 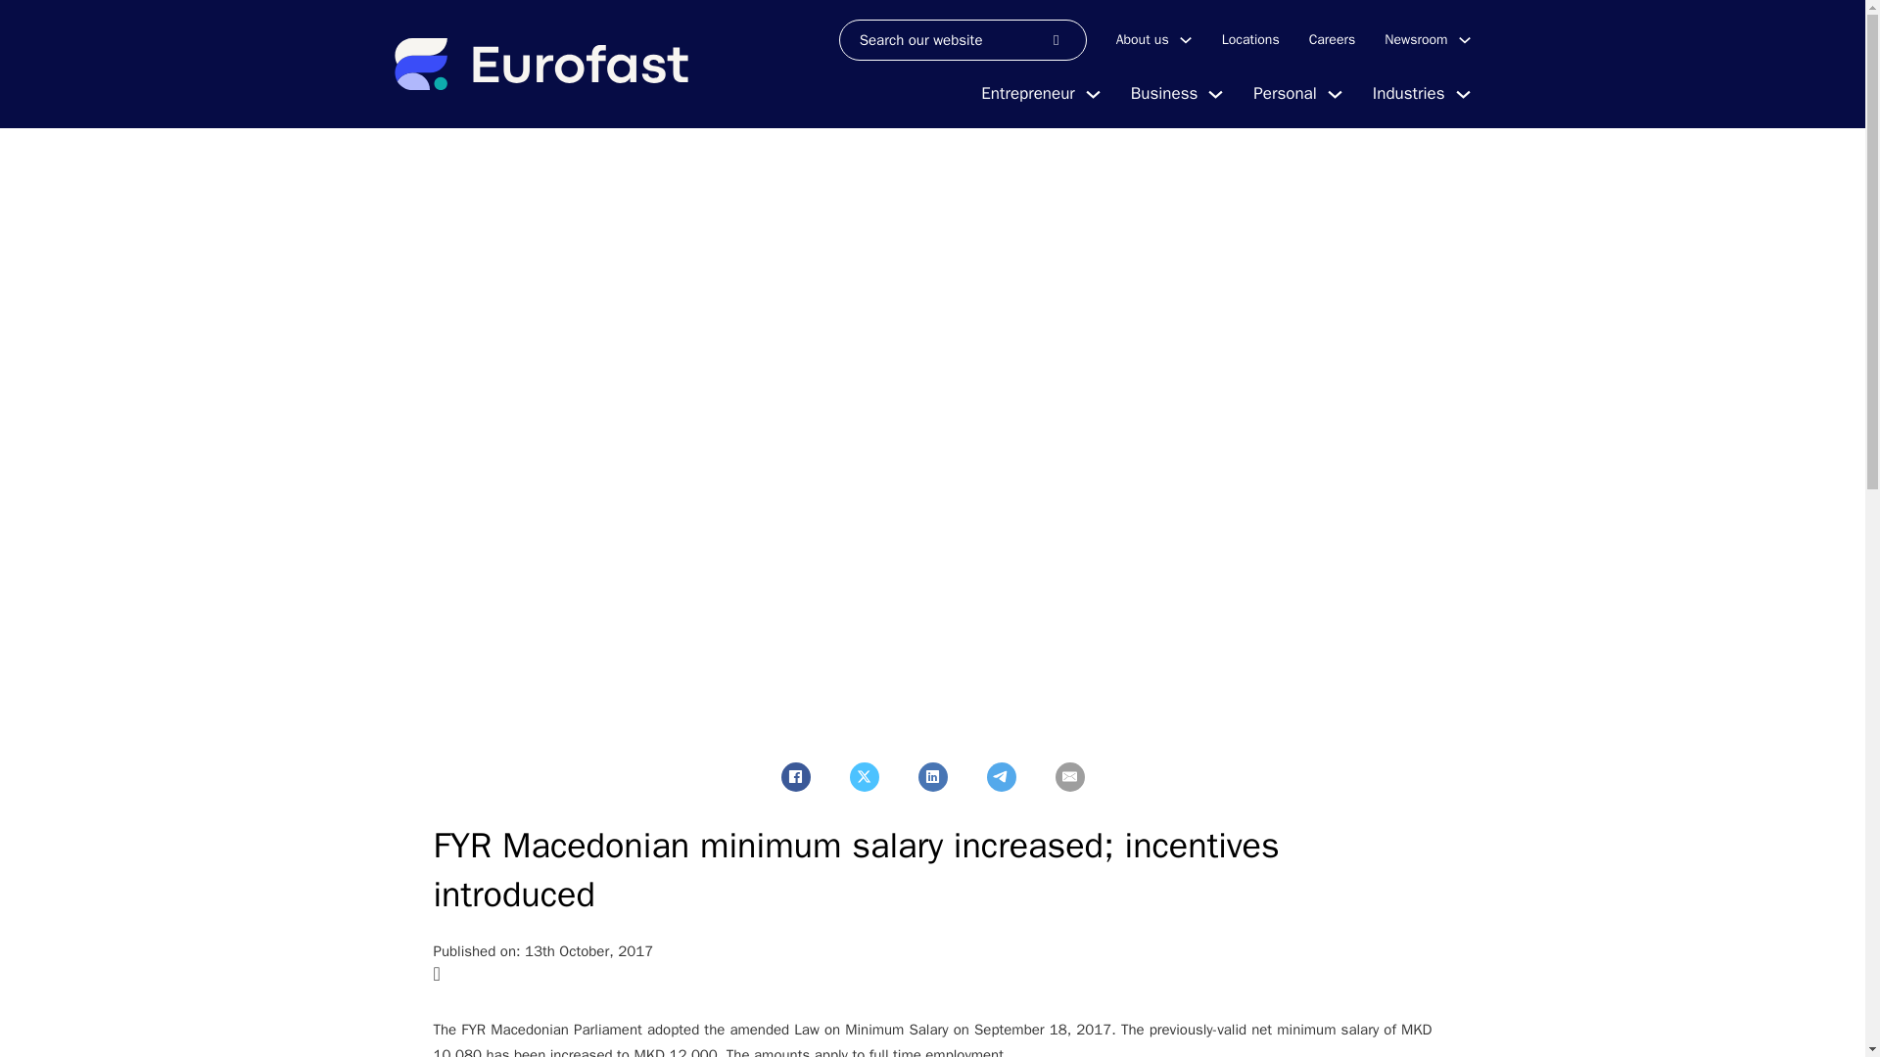 What do you see at coordinates (1143, 39) in the screenshot?
I see `About us` at bounding box center [1143, 39].